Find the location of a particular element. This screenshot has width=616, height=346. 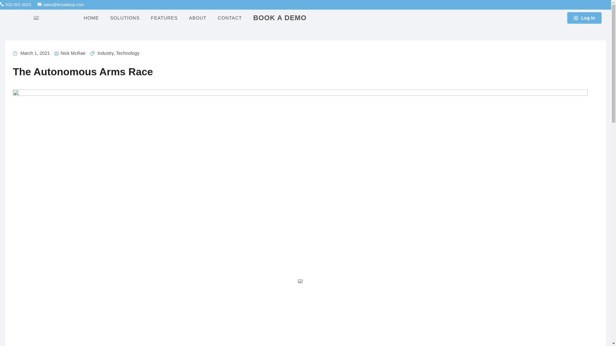

Log In is located at coordinates (584, 18).